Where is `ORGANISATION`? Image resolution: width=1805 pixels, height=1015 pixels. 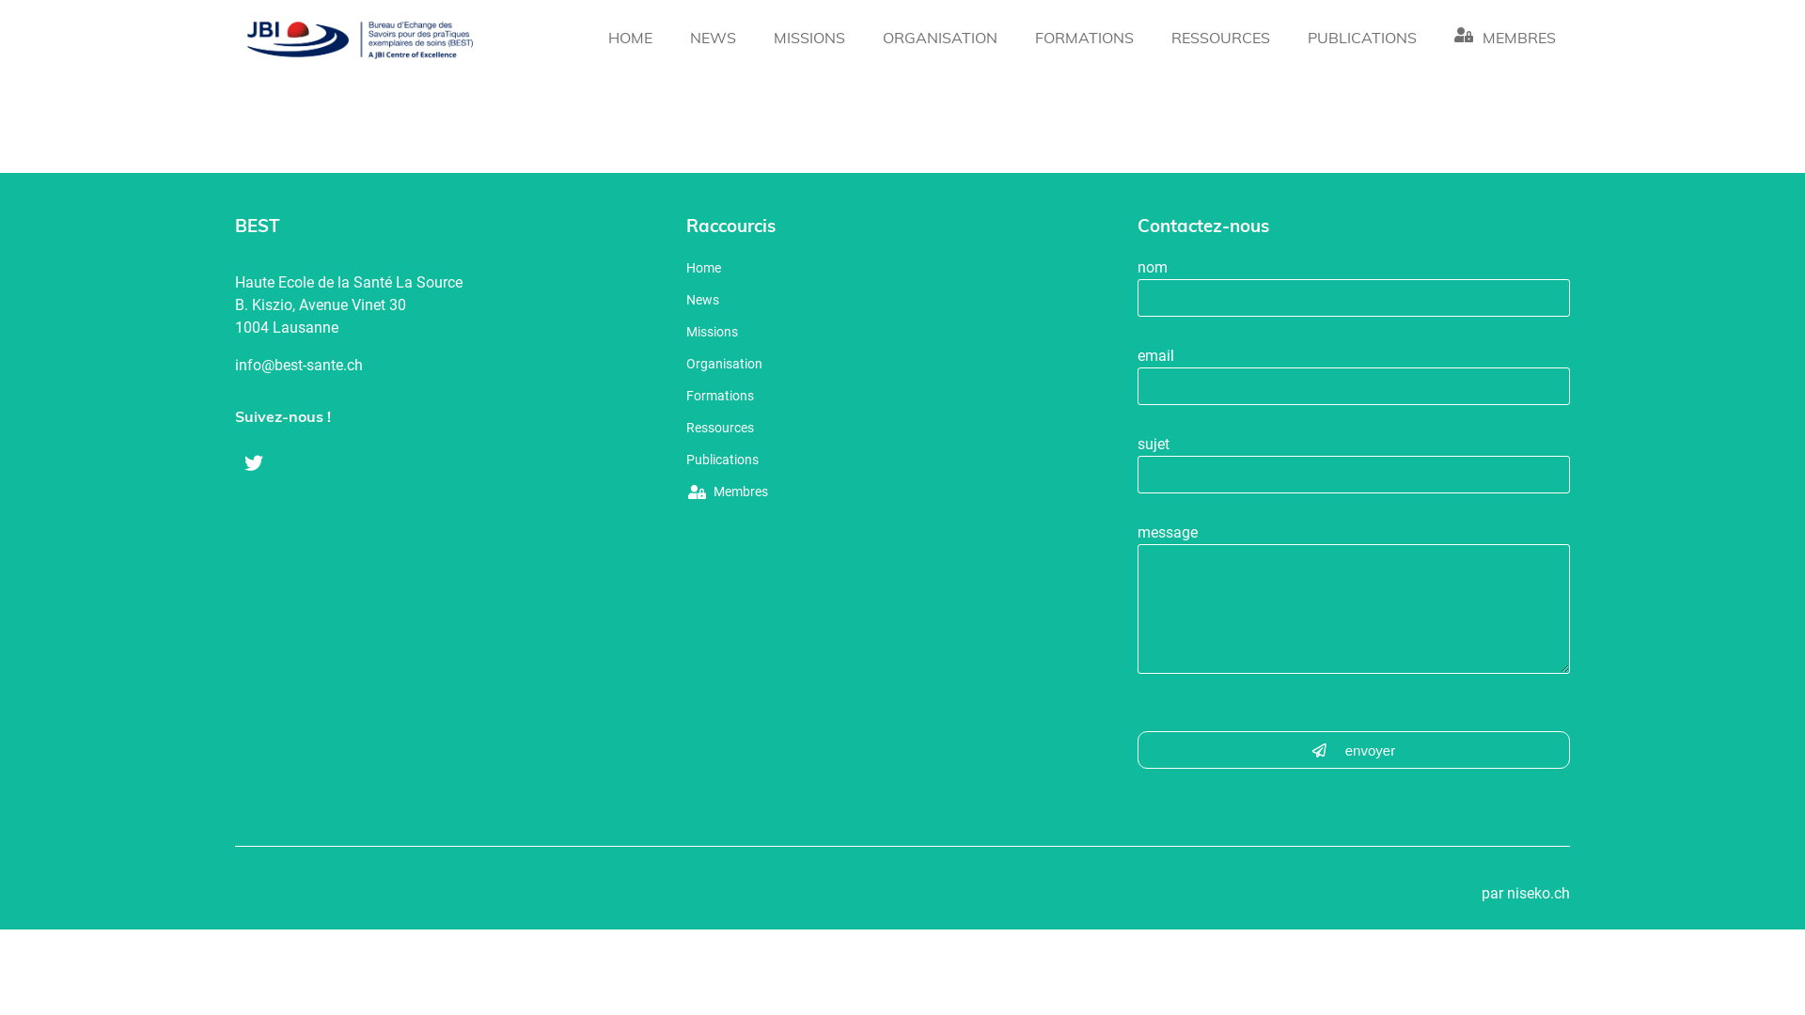 ORGANISATION is located at coordinates (940, 39).